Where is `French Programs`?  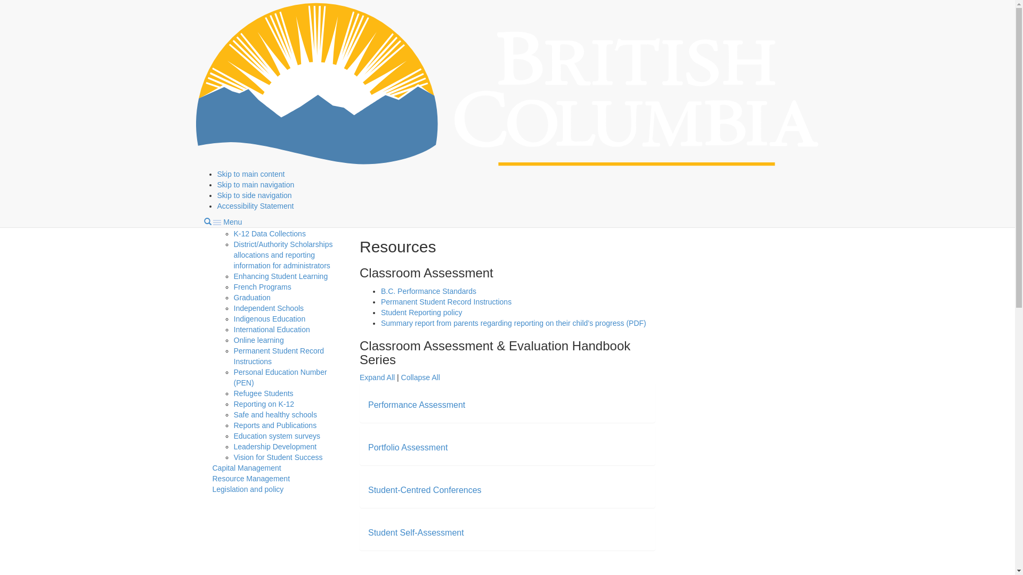
French Programs is located at coordinates (262, 287).